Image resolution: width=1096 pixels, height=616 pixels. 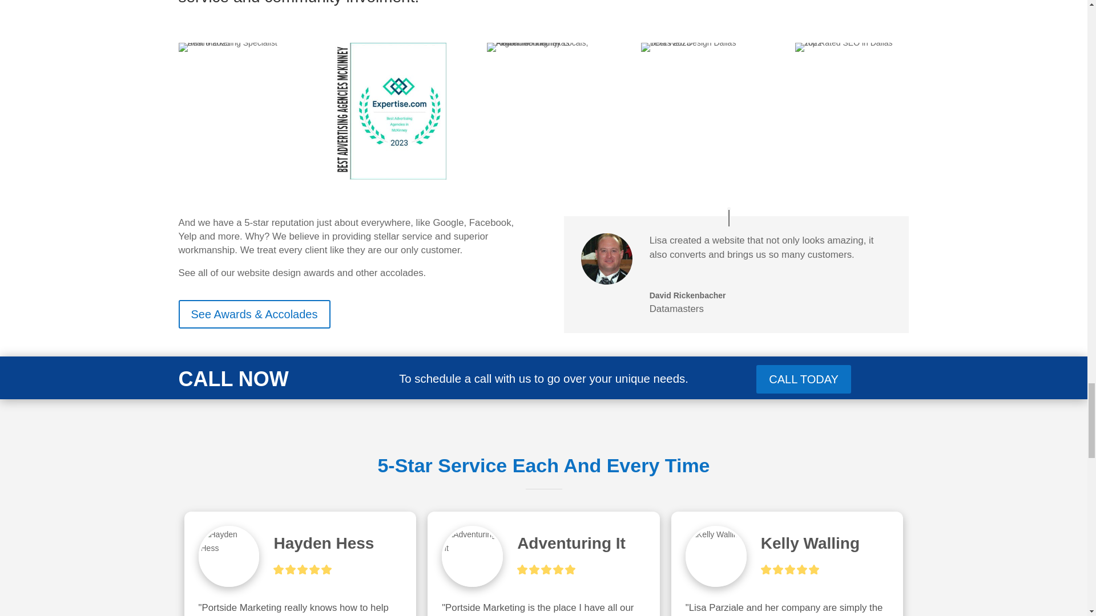 I want to click on Best Marketing Specialist  Award 2023, so click(x=235, y=47).